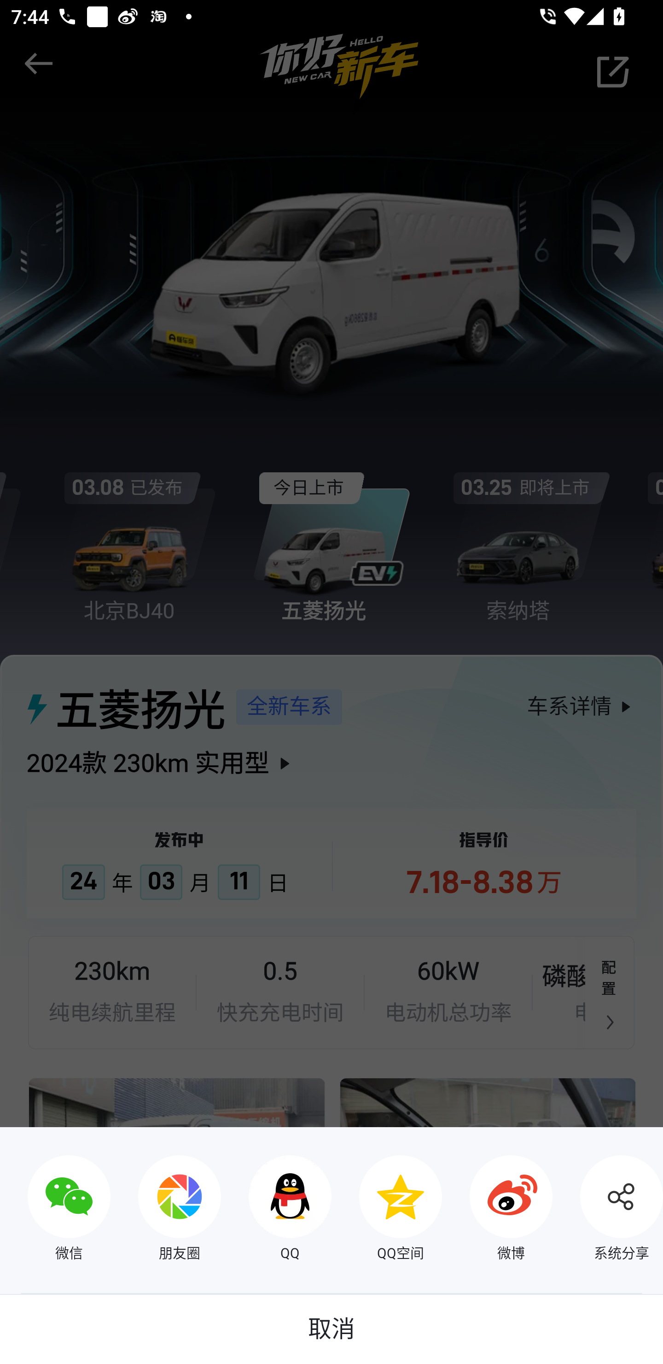 The width and height of the screenshot is (663, 1364). I want to click on QQ, so click(276, 1210).